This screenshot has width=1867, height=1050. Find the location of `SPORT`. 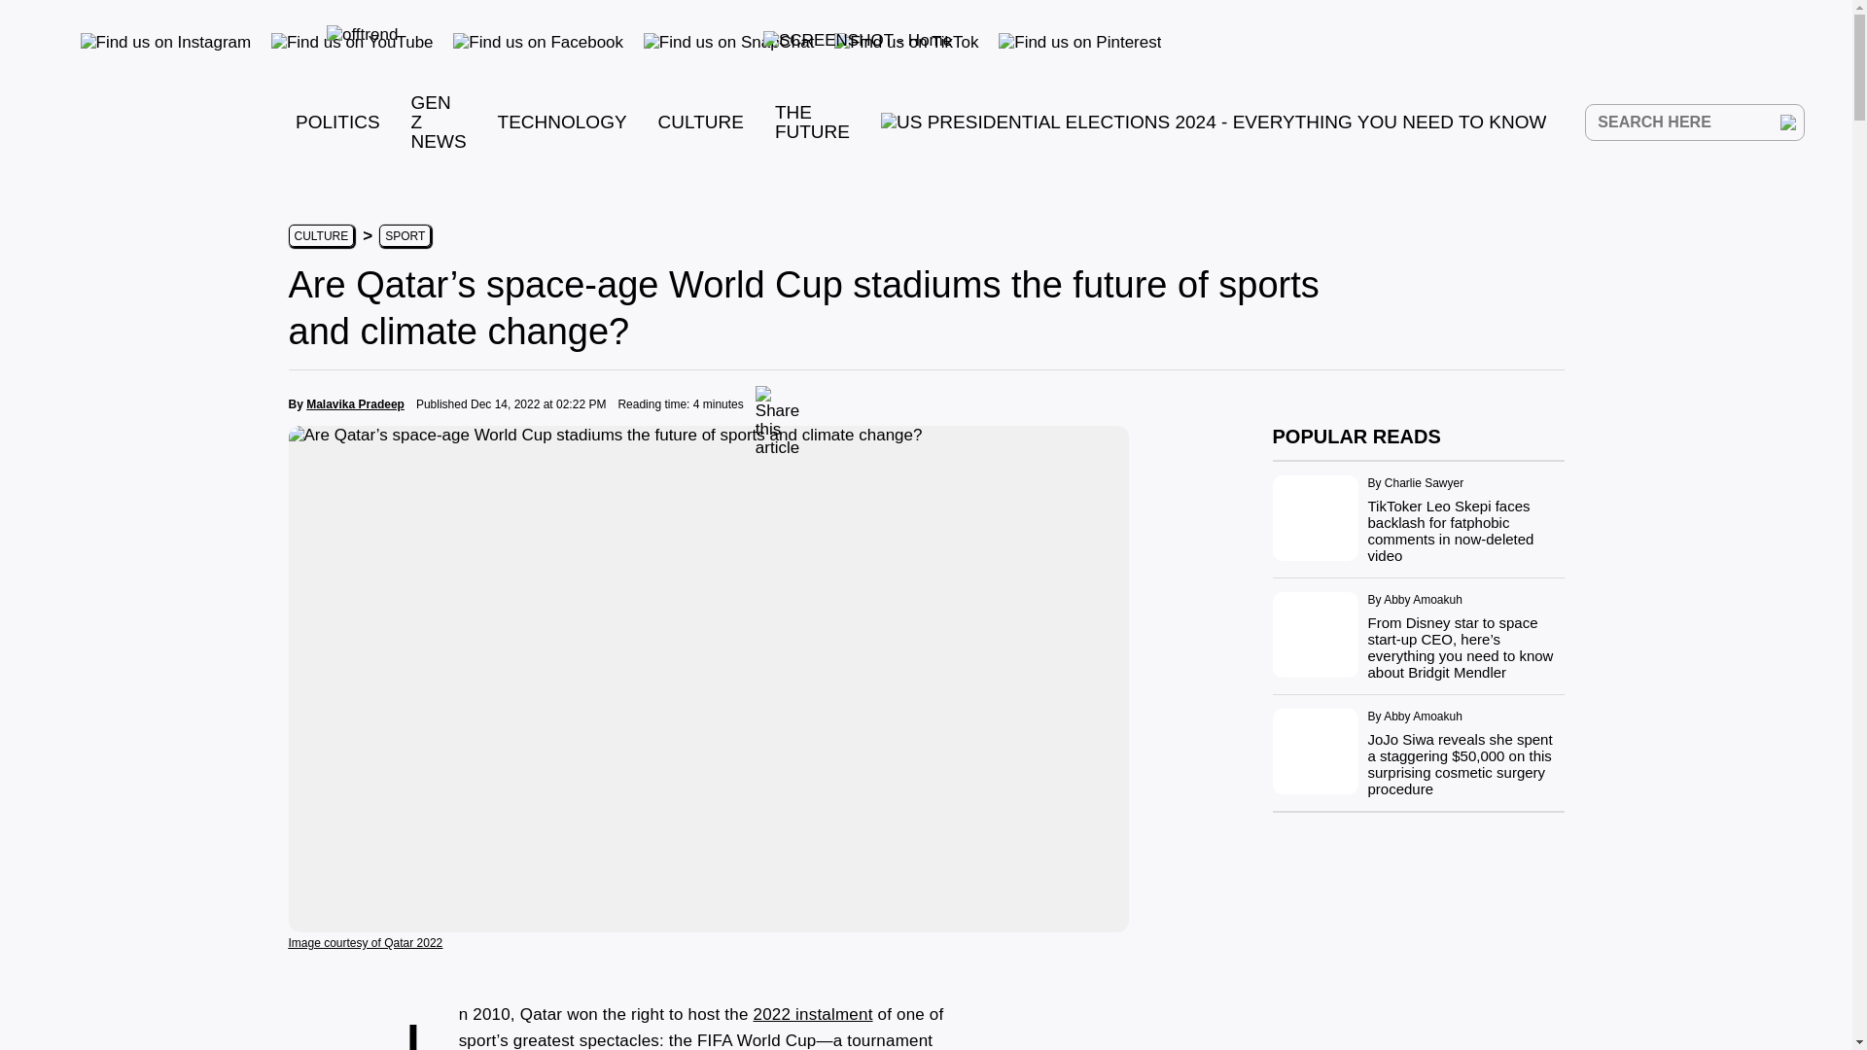

SPORT is located at coordinates (405, 235).